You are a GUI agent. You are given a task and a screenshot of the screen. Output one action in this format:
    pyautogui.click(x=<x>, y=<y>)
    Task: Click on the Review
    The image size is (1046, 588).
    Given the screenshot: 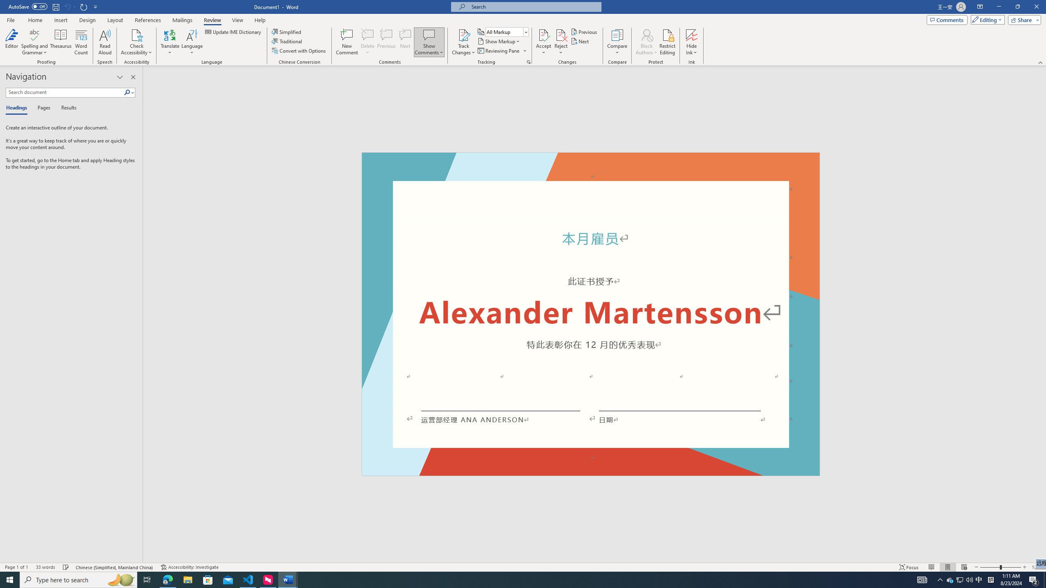 What is the action you would take?
    pyautogui.click(x=212, y=20)
    